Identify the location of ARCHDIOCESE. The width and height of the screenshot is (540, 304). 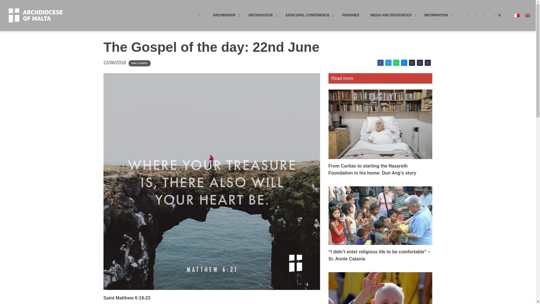
(261, 15).